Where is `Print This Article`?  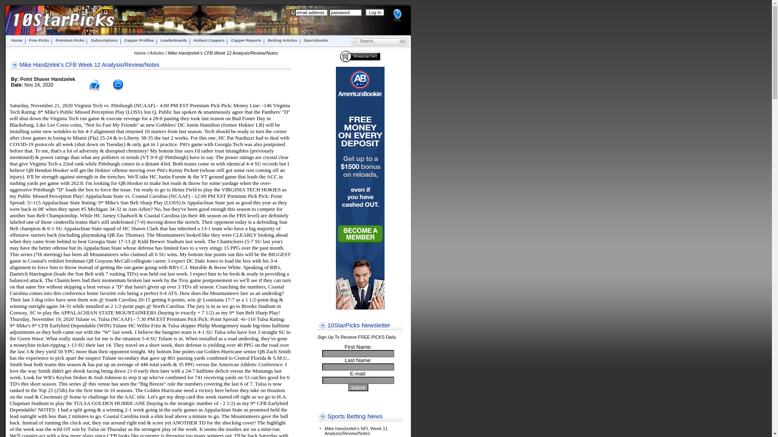
Print This Article is located at coordinates (94, 92).